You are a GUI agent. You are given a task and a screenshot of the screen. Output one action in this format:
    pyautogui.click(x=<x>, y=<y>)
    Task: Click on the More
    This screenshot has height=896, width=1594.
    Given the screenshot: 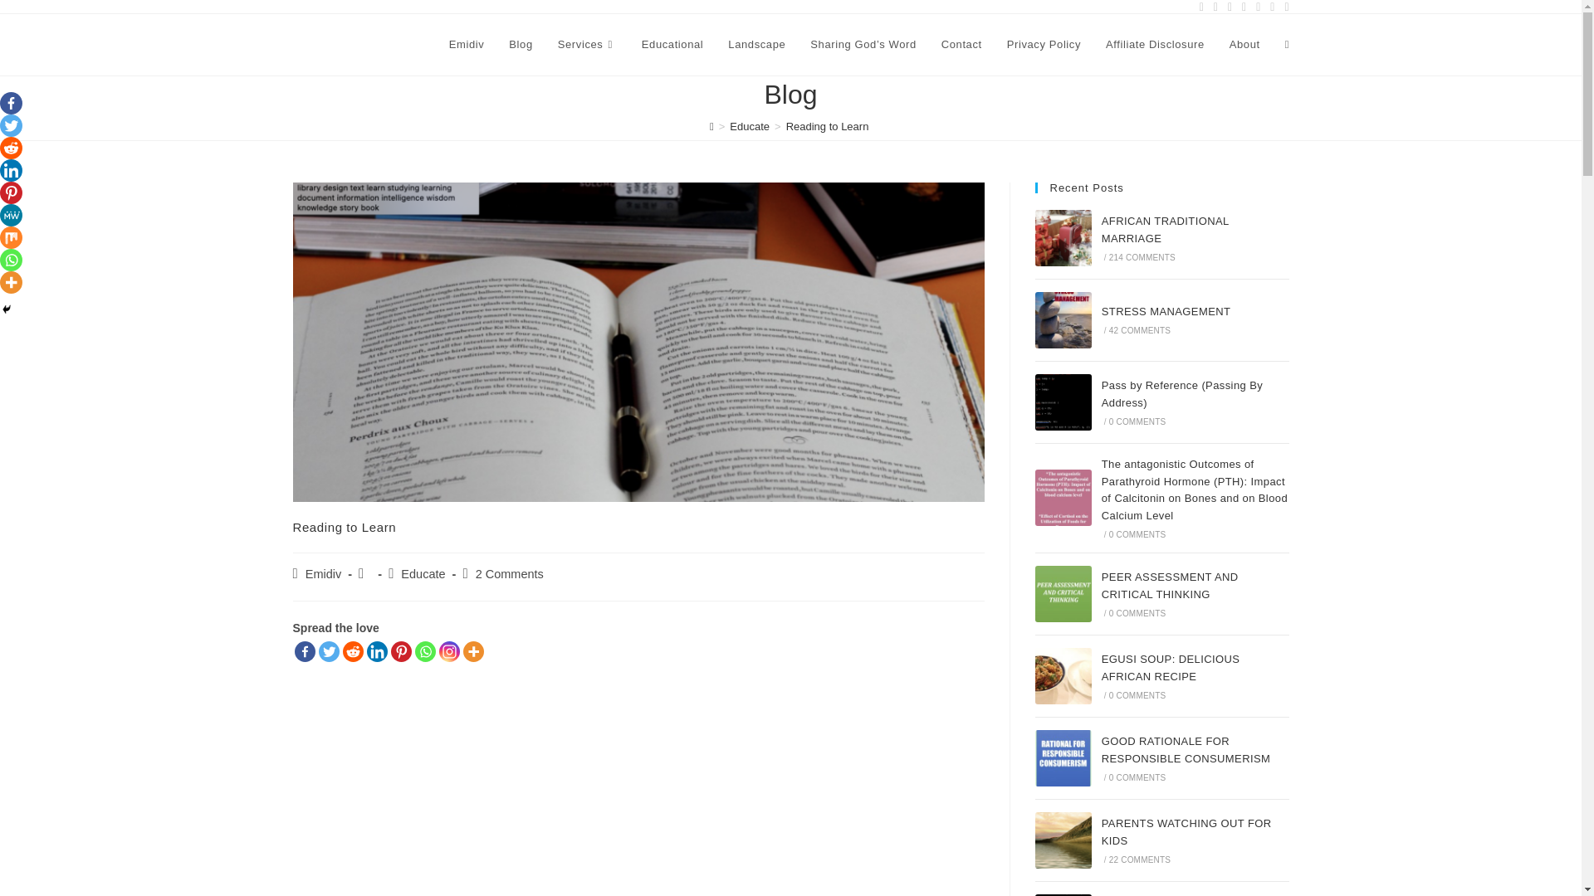 What is the action you would take?
    pyautogui.click(x=473, y=652)
    